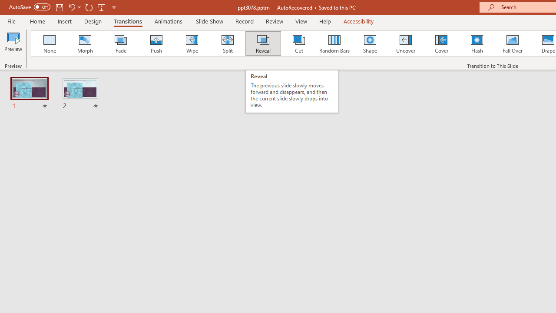 This screenshot has width=556, height=313. Describe the element at coordinates (513, 43) in the screenshot. I see `Fall Over` at that location.